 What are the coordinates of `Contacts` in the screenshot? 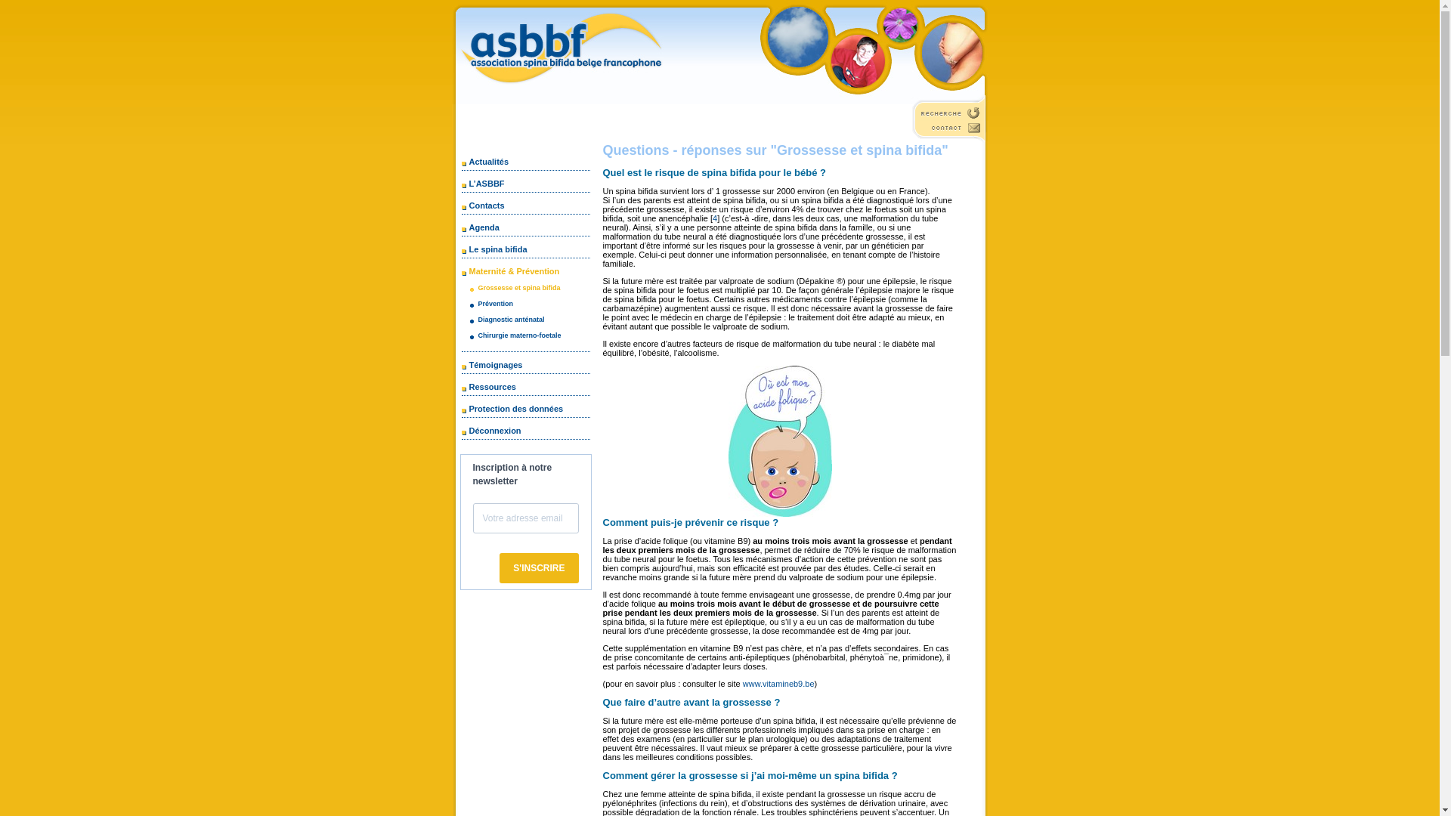 It's located at (484, 206).